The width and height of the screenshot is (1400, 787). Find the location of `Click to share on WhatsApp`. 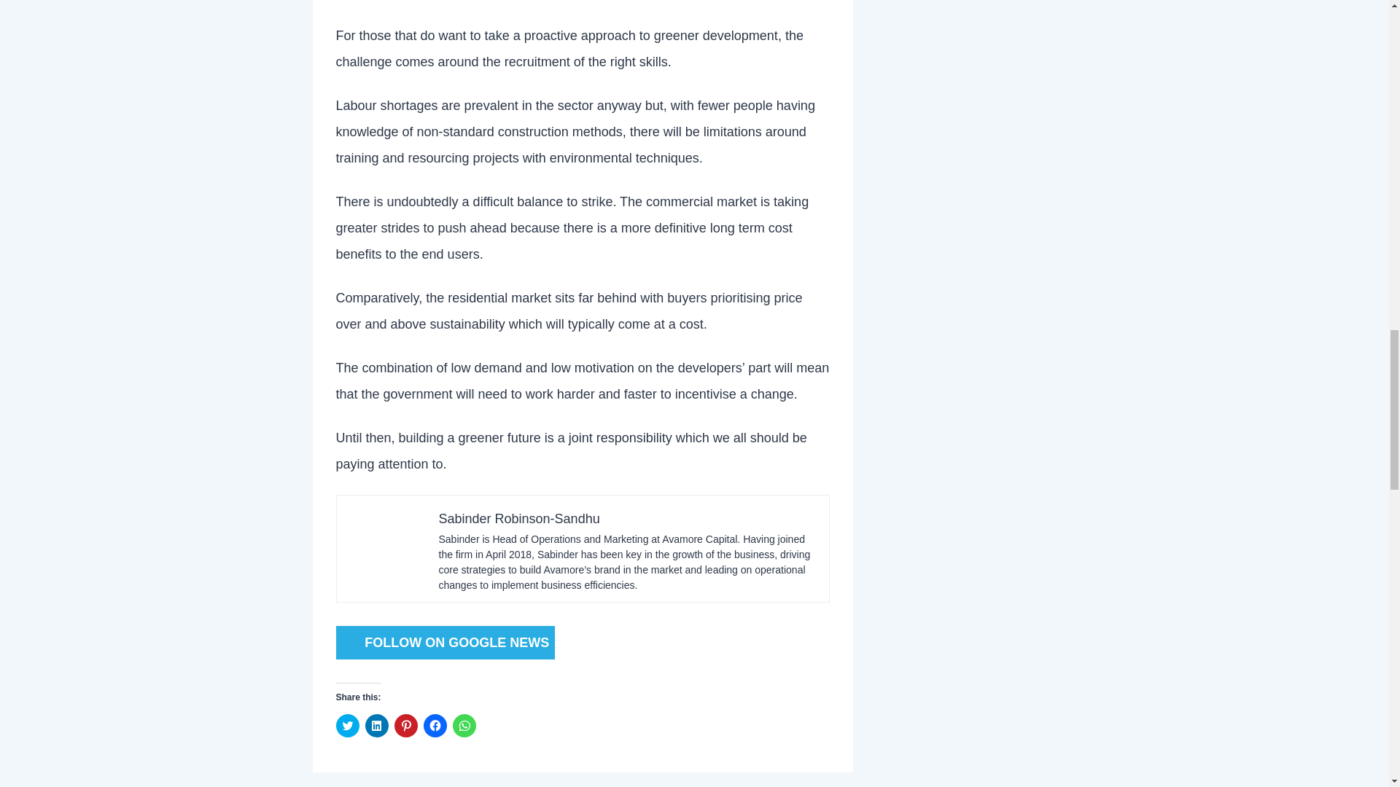

Click to share on WhatsApp is located at coordinates (464, 725).